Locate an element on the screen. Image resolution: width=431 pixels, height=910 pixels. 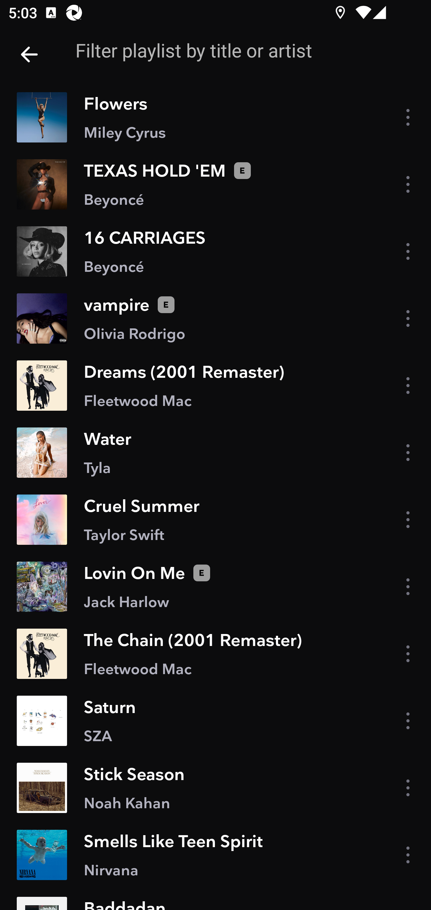
Water Tyla is located at coordinates (215, 453).